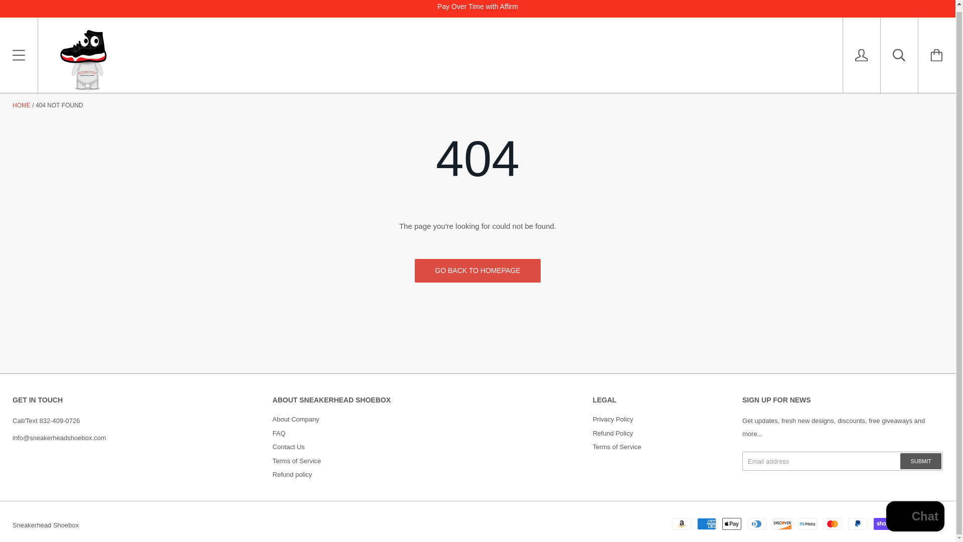 This screenshot has height=542, width=963. What do you see at coordinates (833, 523) in the screenshot?
I see `Mastercard` at bounding box center [833, 523].